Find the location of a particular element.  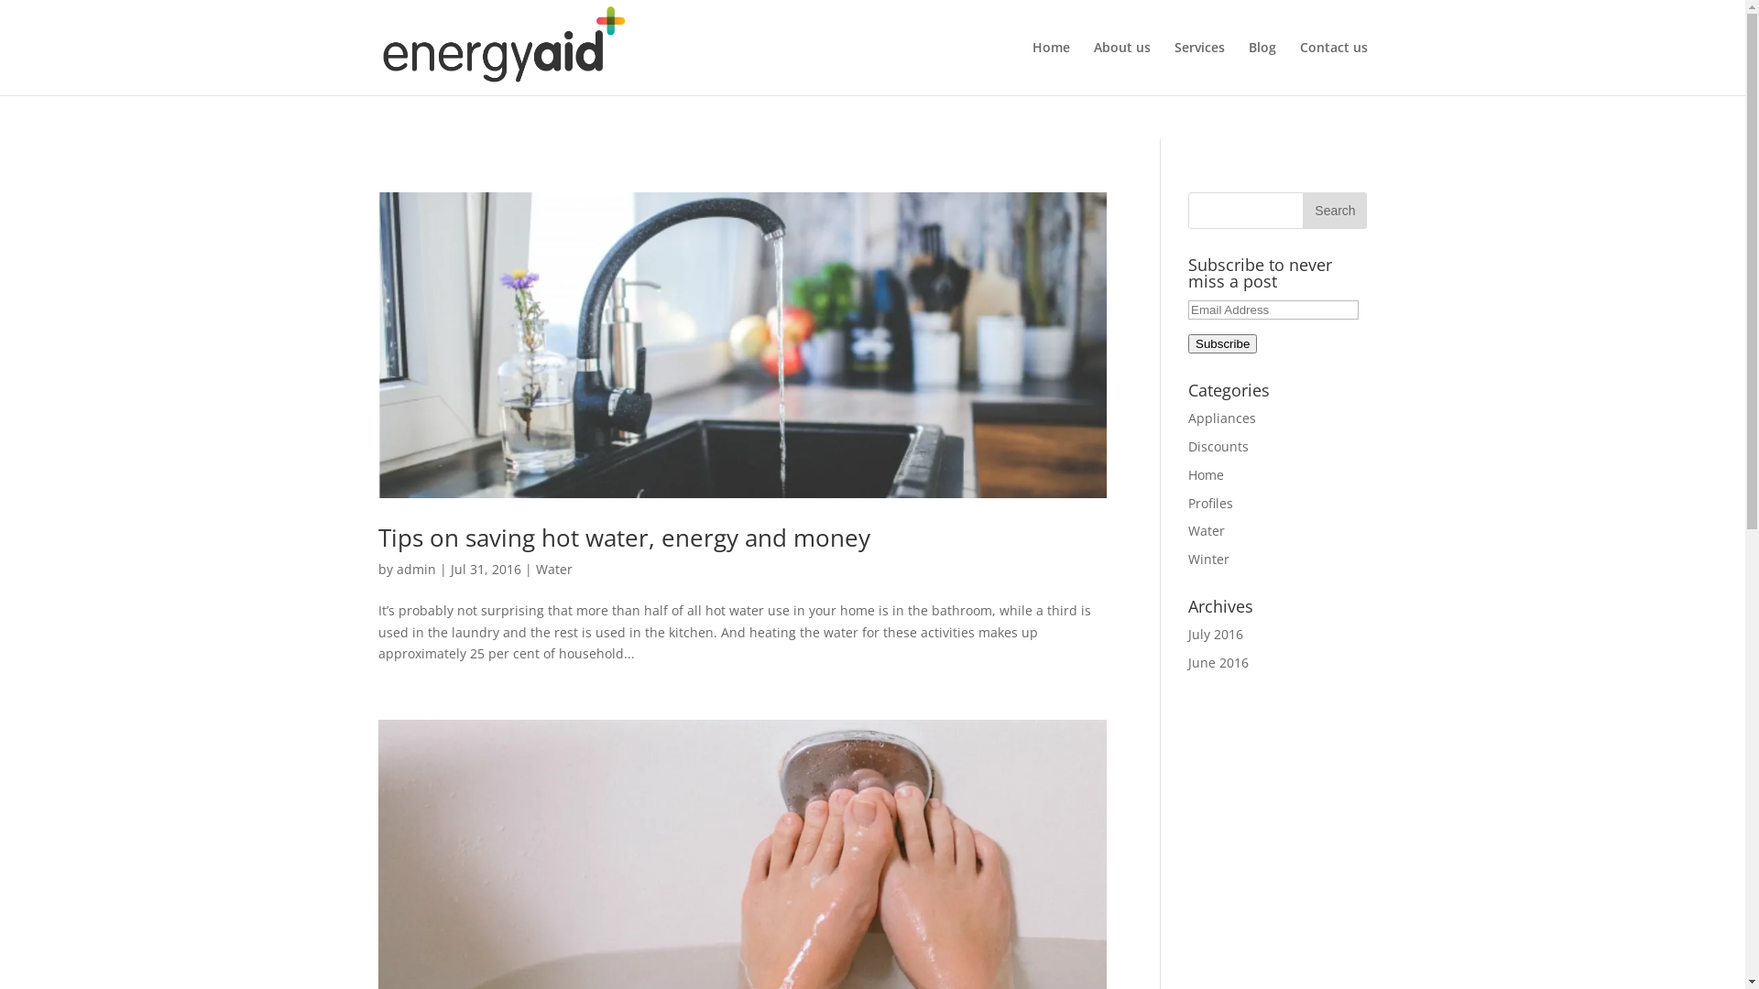

Search is located at coordinates (1335, 211).